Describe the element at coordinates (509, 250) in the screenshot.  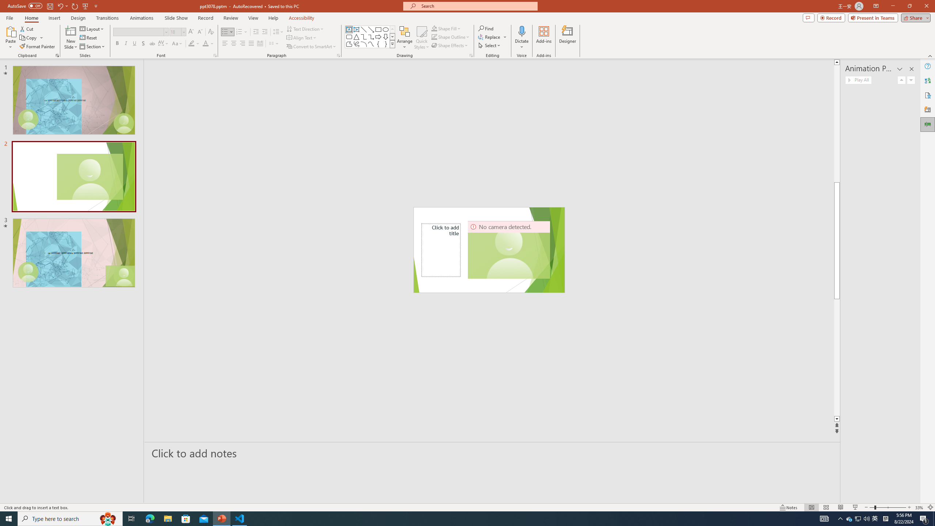
I see `Camera 3, No camera detected.` at that location.